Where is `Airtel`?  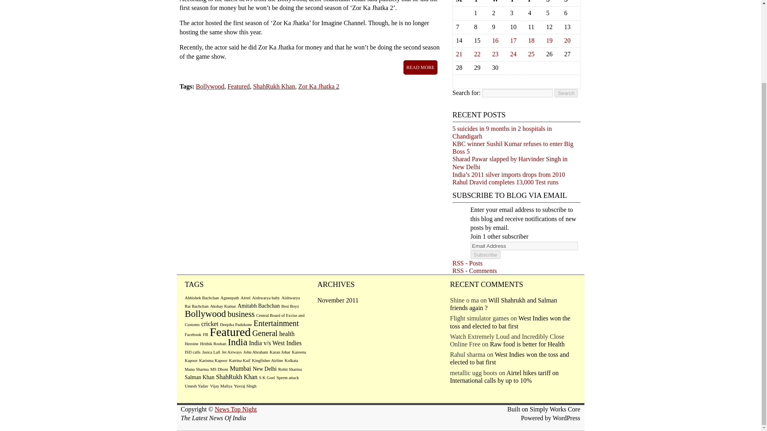
Airtel is located at coordinates (245, 298).